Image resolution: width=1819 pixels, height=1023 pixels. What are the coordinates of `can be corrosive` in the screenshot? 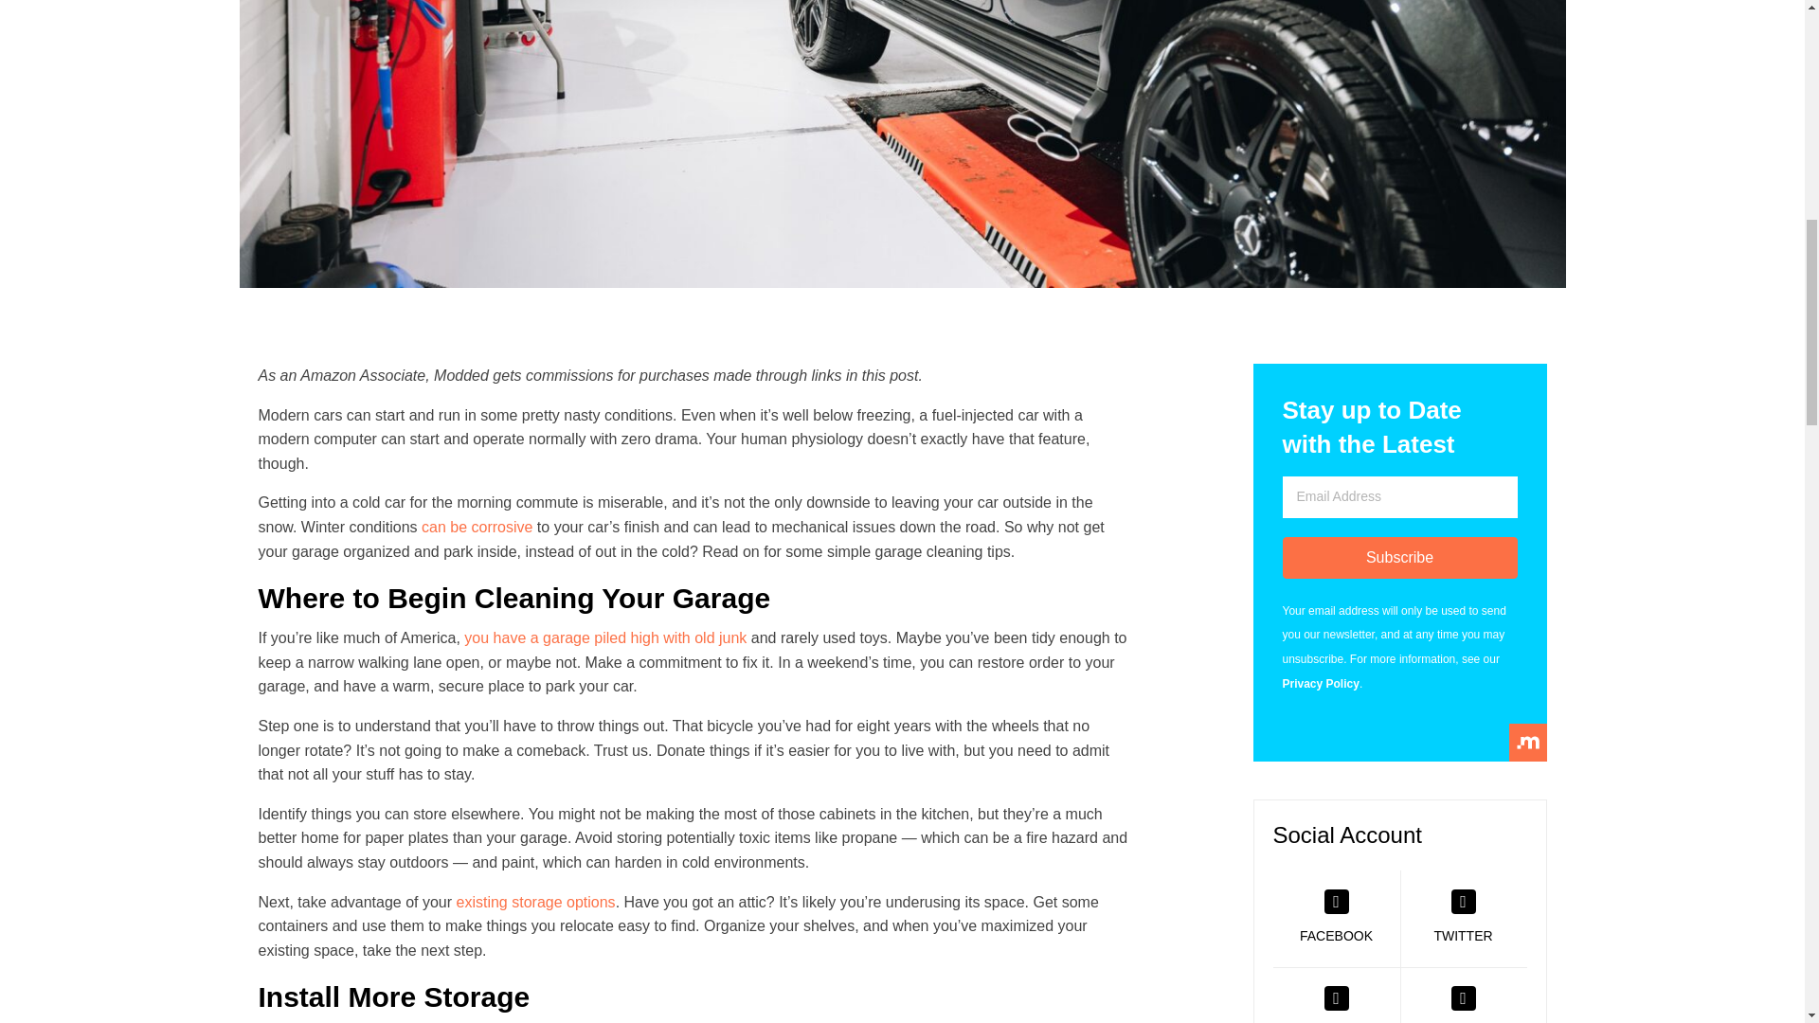 It's located at (477, 527).